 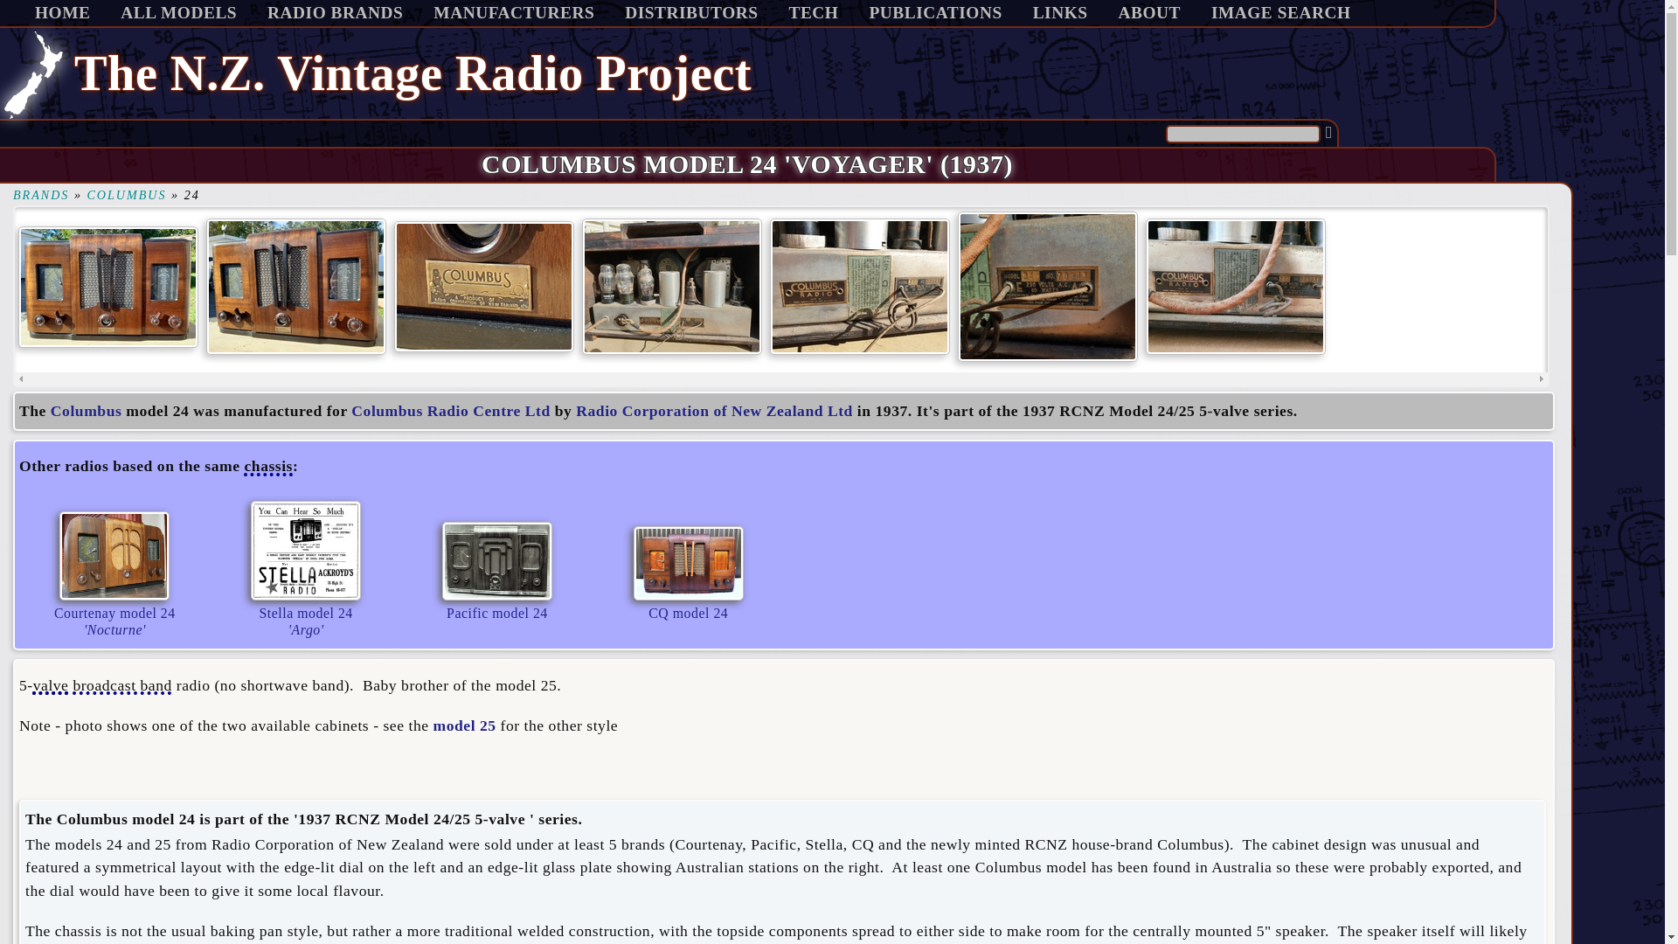 I want to click on RADIO BRANDS, so click(x=114, y=572).